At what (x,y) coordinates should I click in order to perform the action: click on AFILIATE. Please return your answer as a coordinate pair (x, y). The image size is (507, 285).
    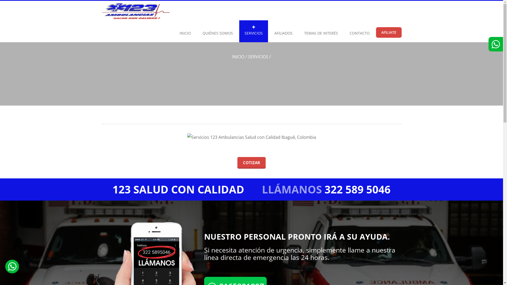
    Looking at the image, I should click on (389, 32).